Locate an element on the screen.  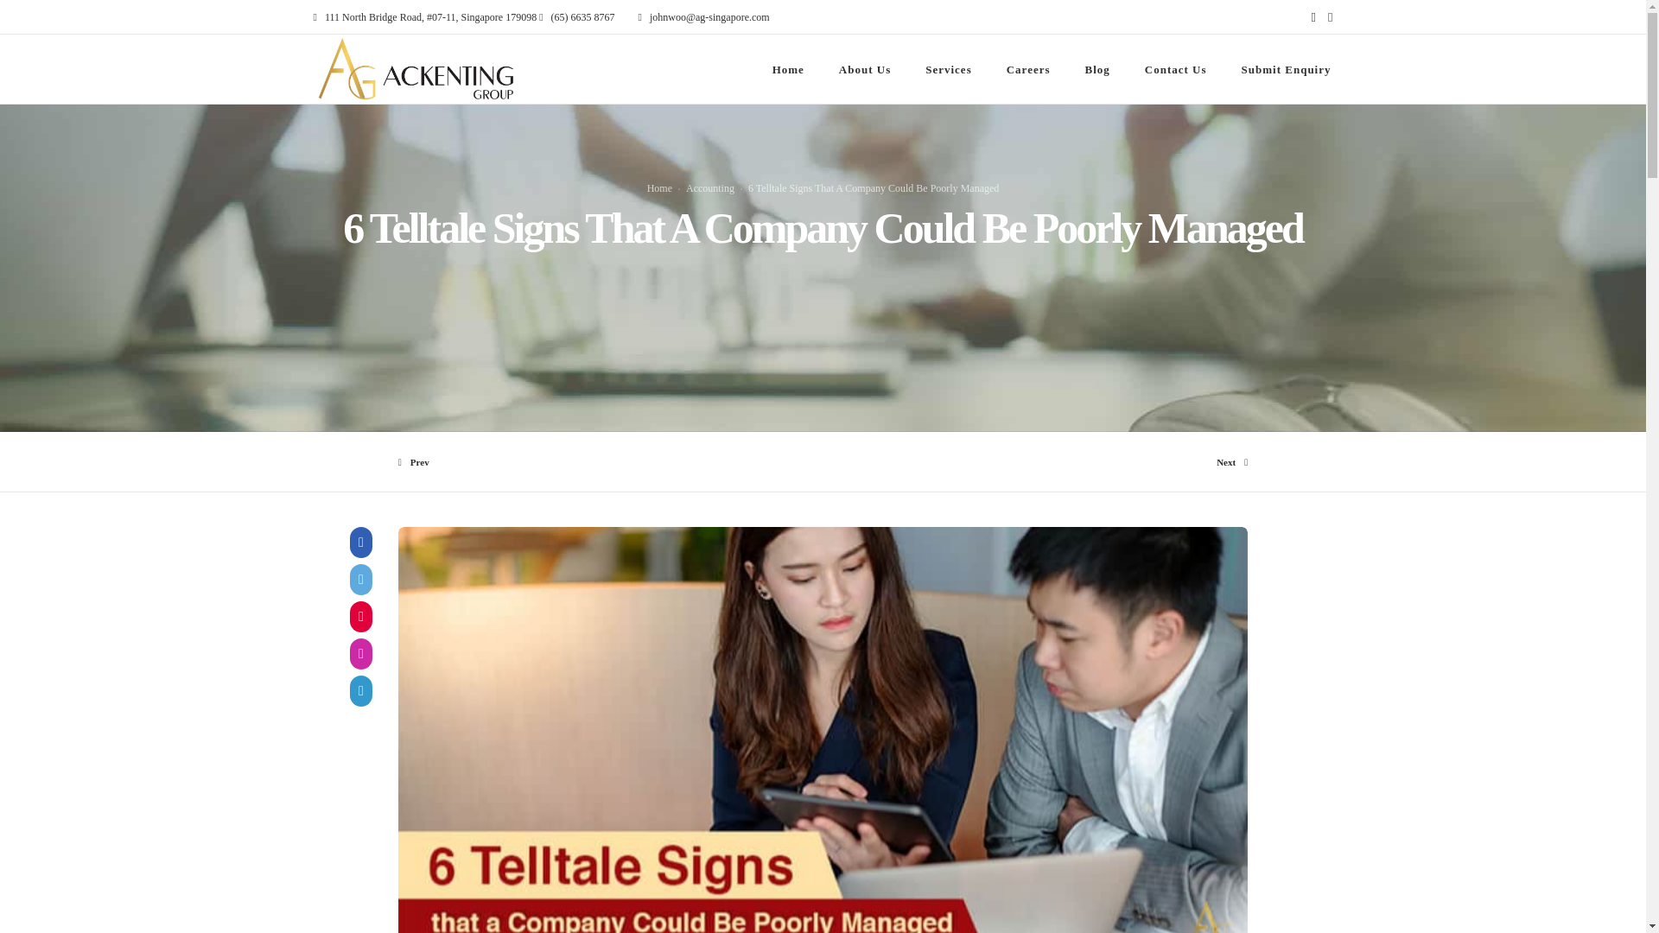
Home is located at coordinates (658, 187).